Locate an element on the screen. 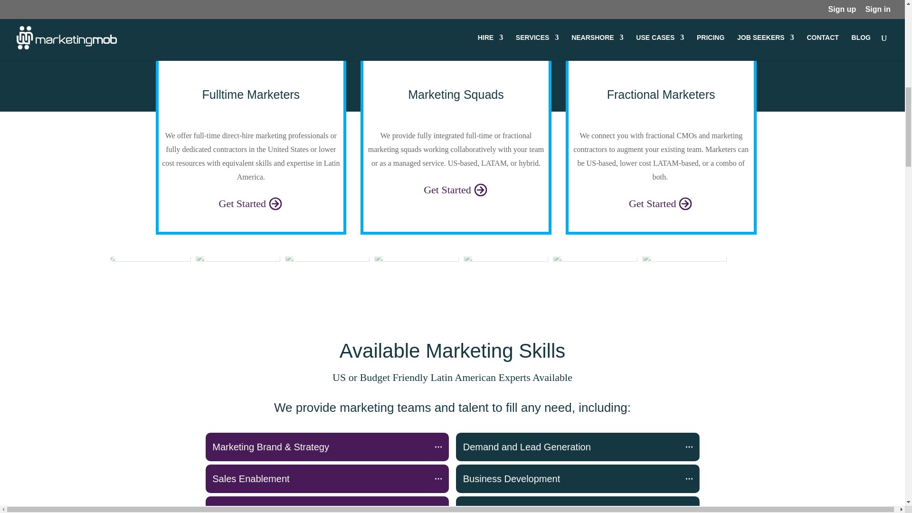 The image size is (912, 513). Fractional Marketers Icon is located at coordinates (661, 61).